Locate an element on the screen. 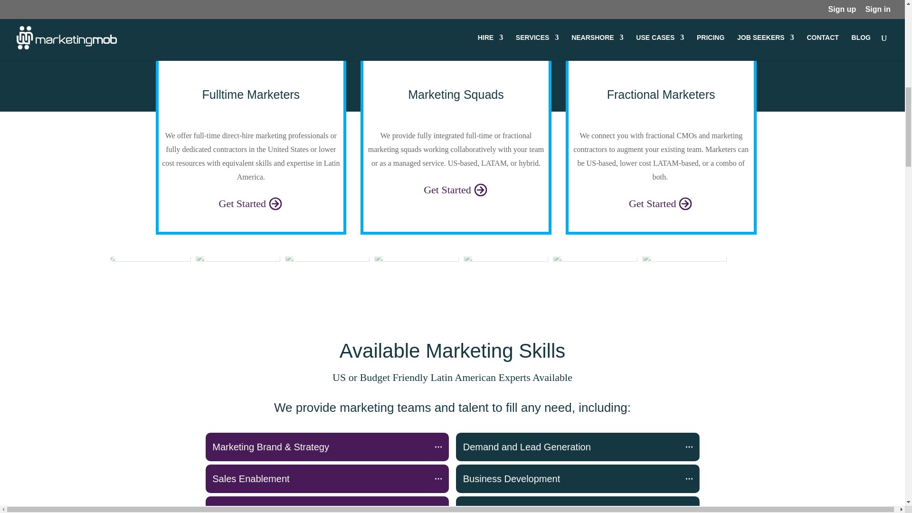 The image size is (912, 513). Fractional Marketers Icon is located at coordinates (661, 61).